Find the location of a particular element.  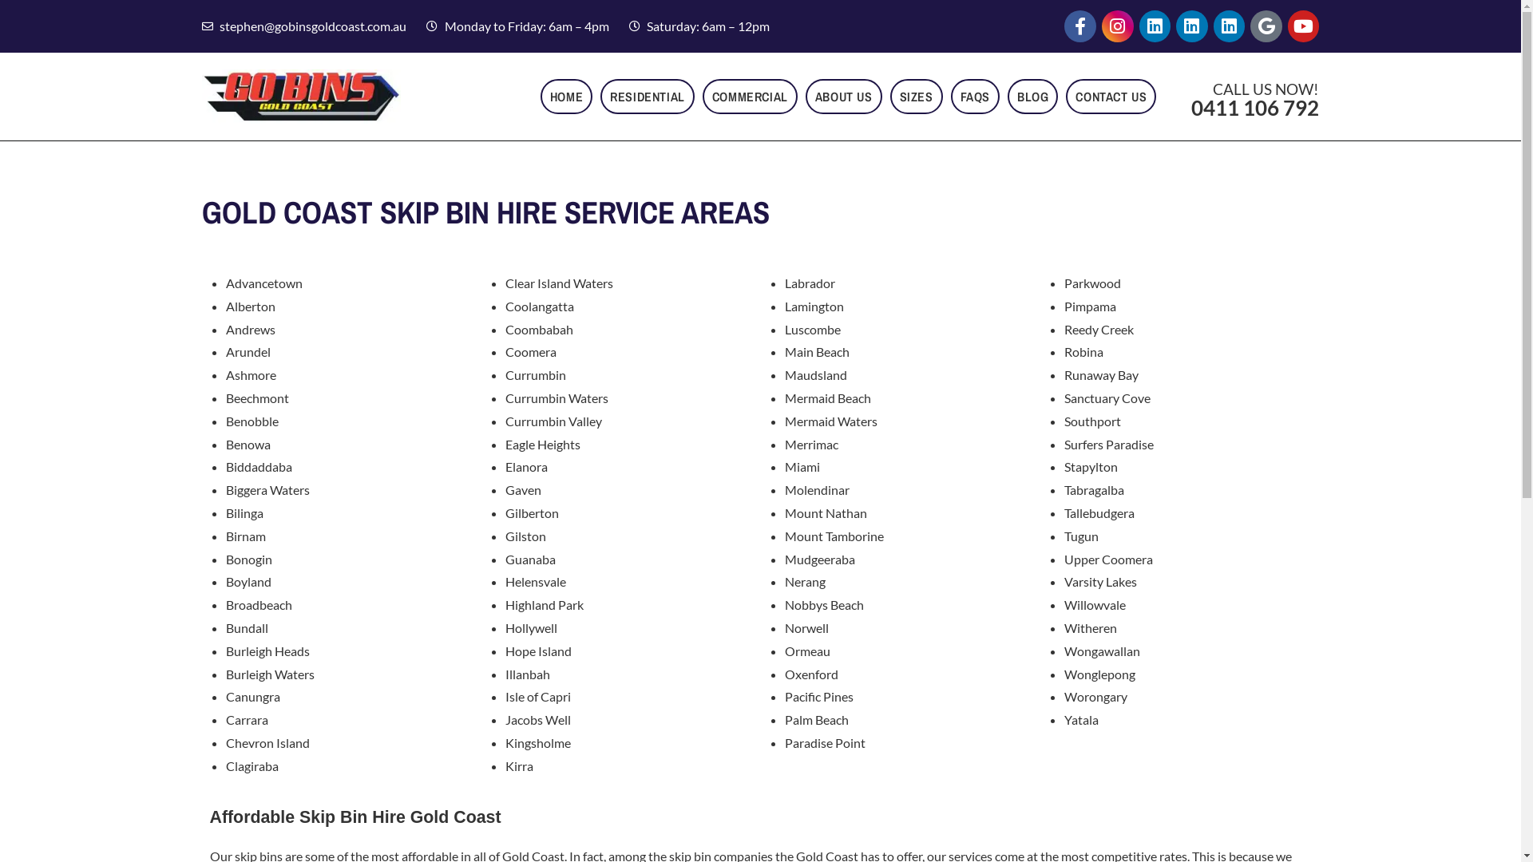

Upper Coomera is located at coordinates (1108, 559).